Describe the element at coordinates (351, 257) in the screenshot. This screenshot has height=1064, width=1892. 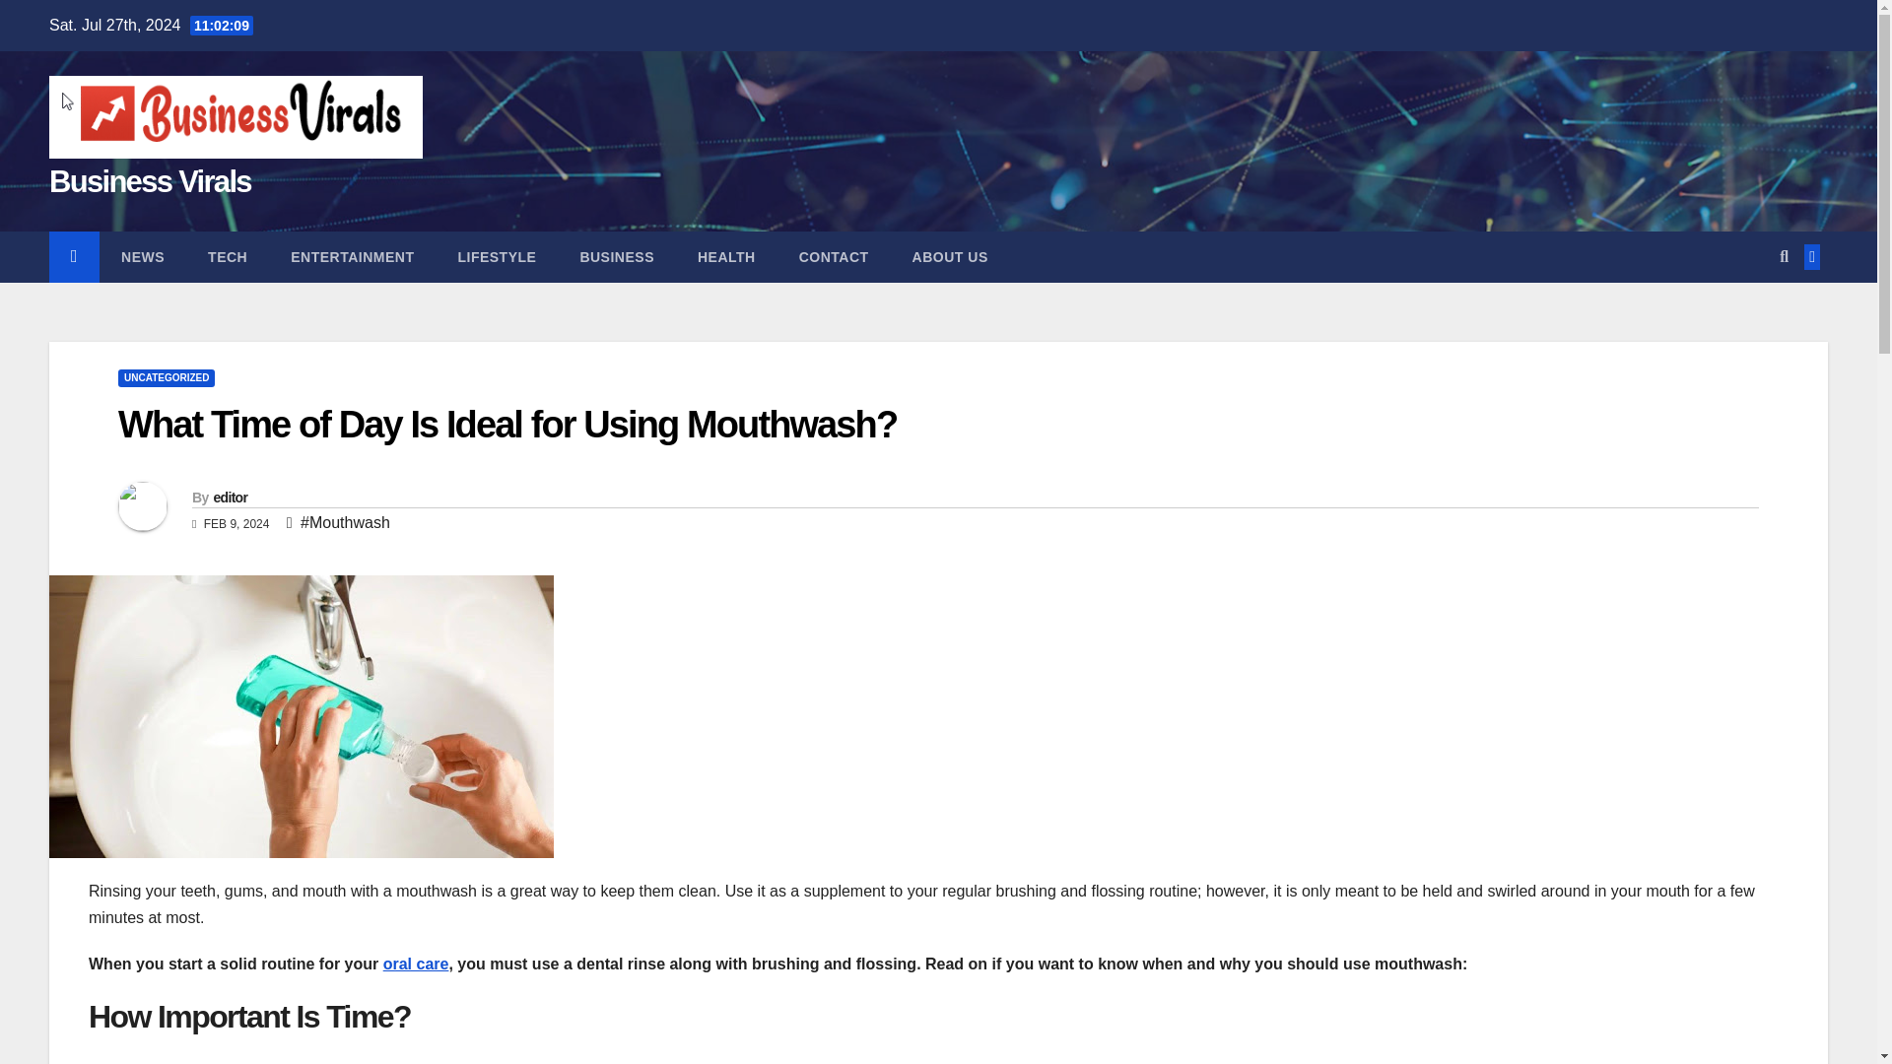
I see `Entertainment` at that location.